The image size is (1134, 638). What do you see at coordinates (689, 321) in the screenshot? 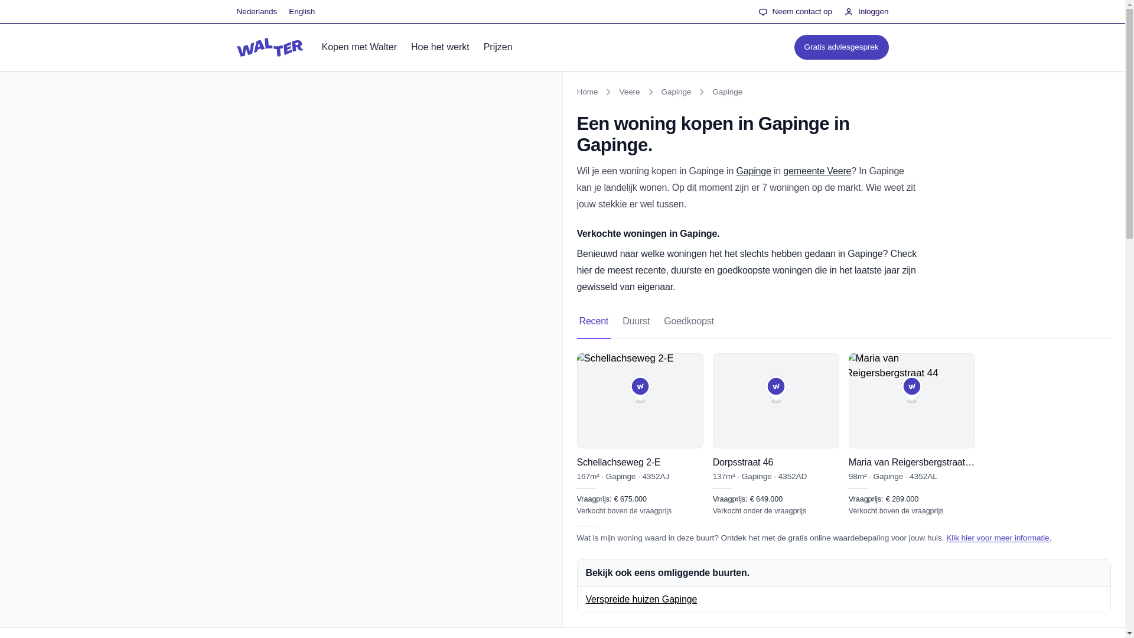
I see `Goedkoopst` at bounding box center [689, 321].